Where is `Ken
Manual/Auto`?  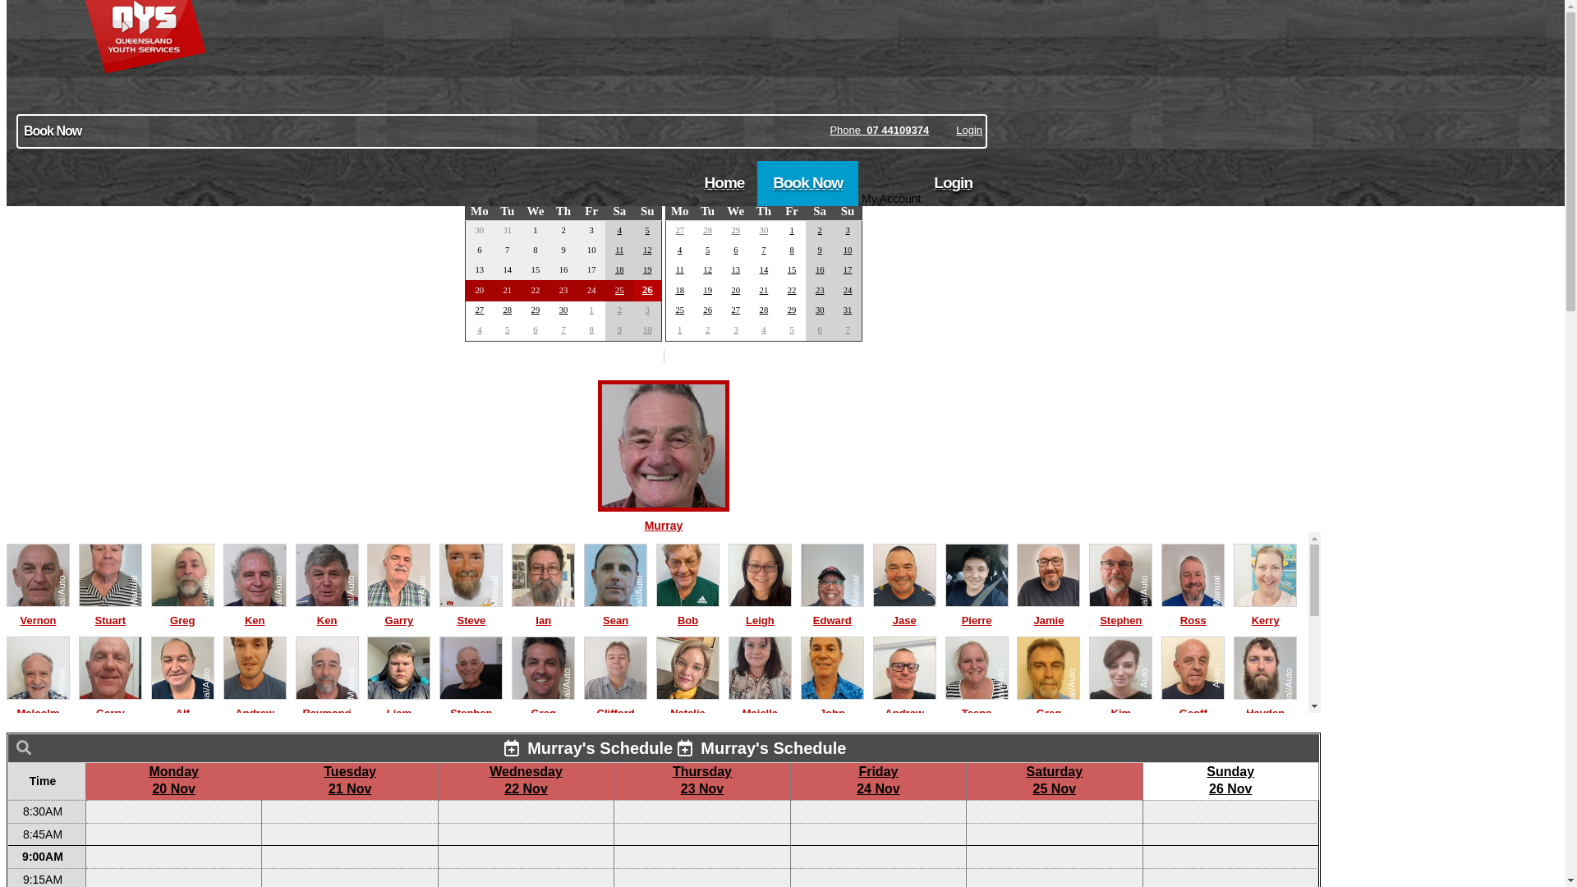
Ken
Manual/Auto is located at coordinates (327, 613).